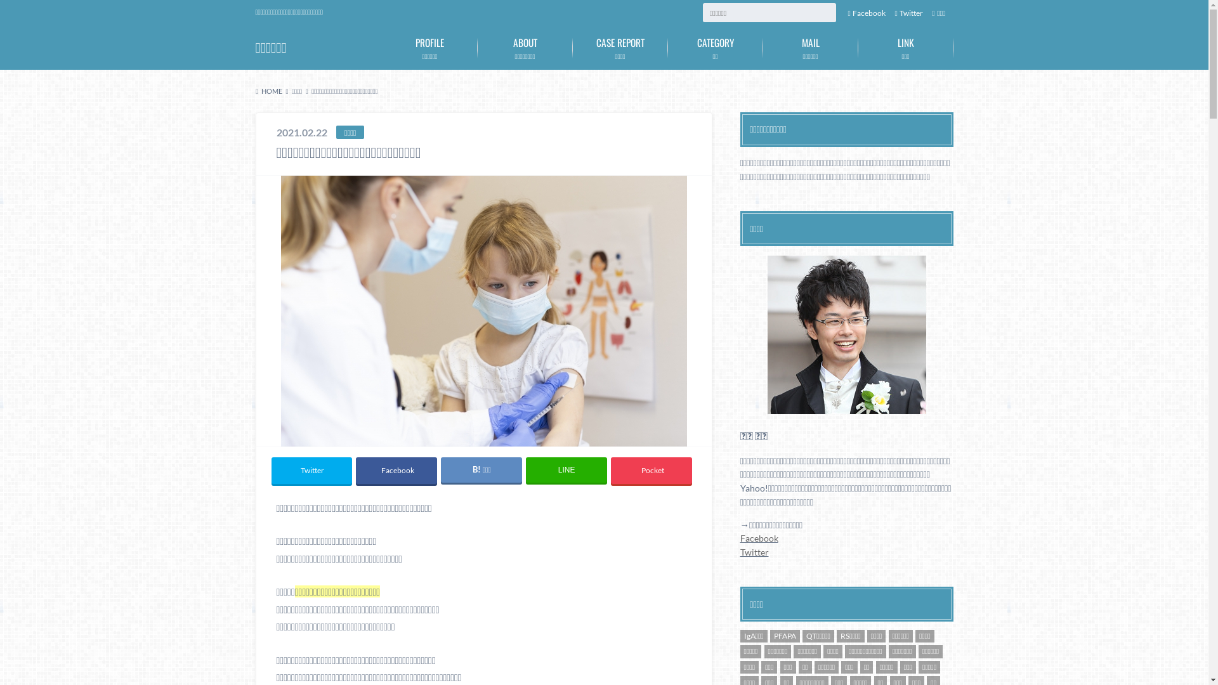  I want to click on HOME, so click(269, 91).